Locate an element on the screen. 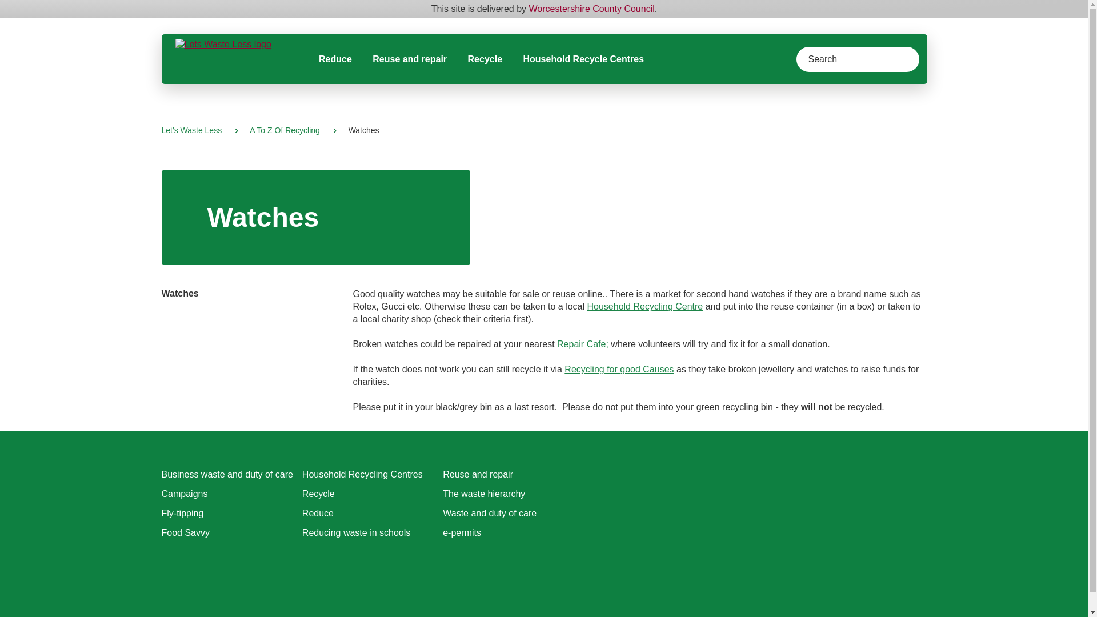 Image resolution: width=1097 pixels, height=617 pixels. e-permits is located at coordinates (462, 532).